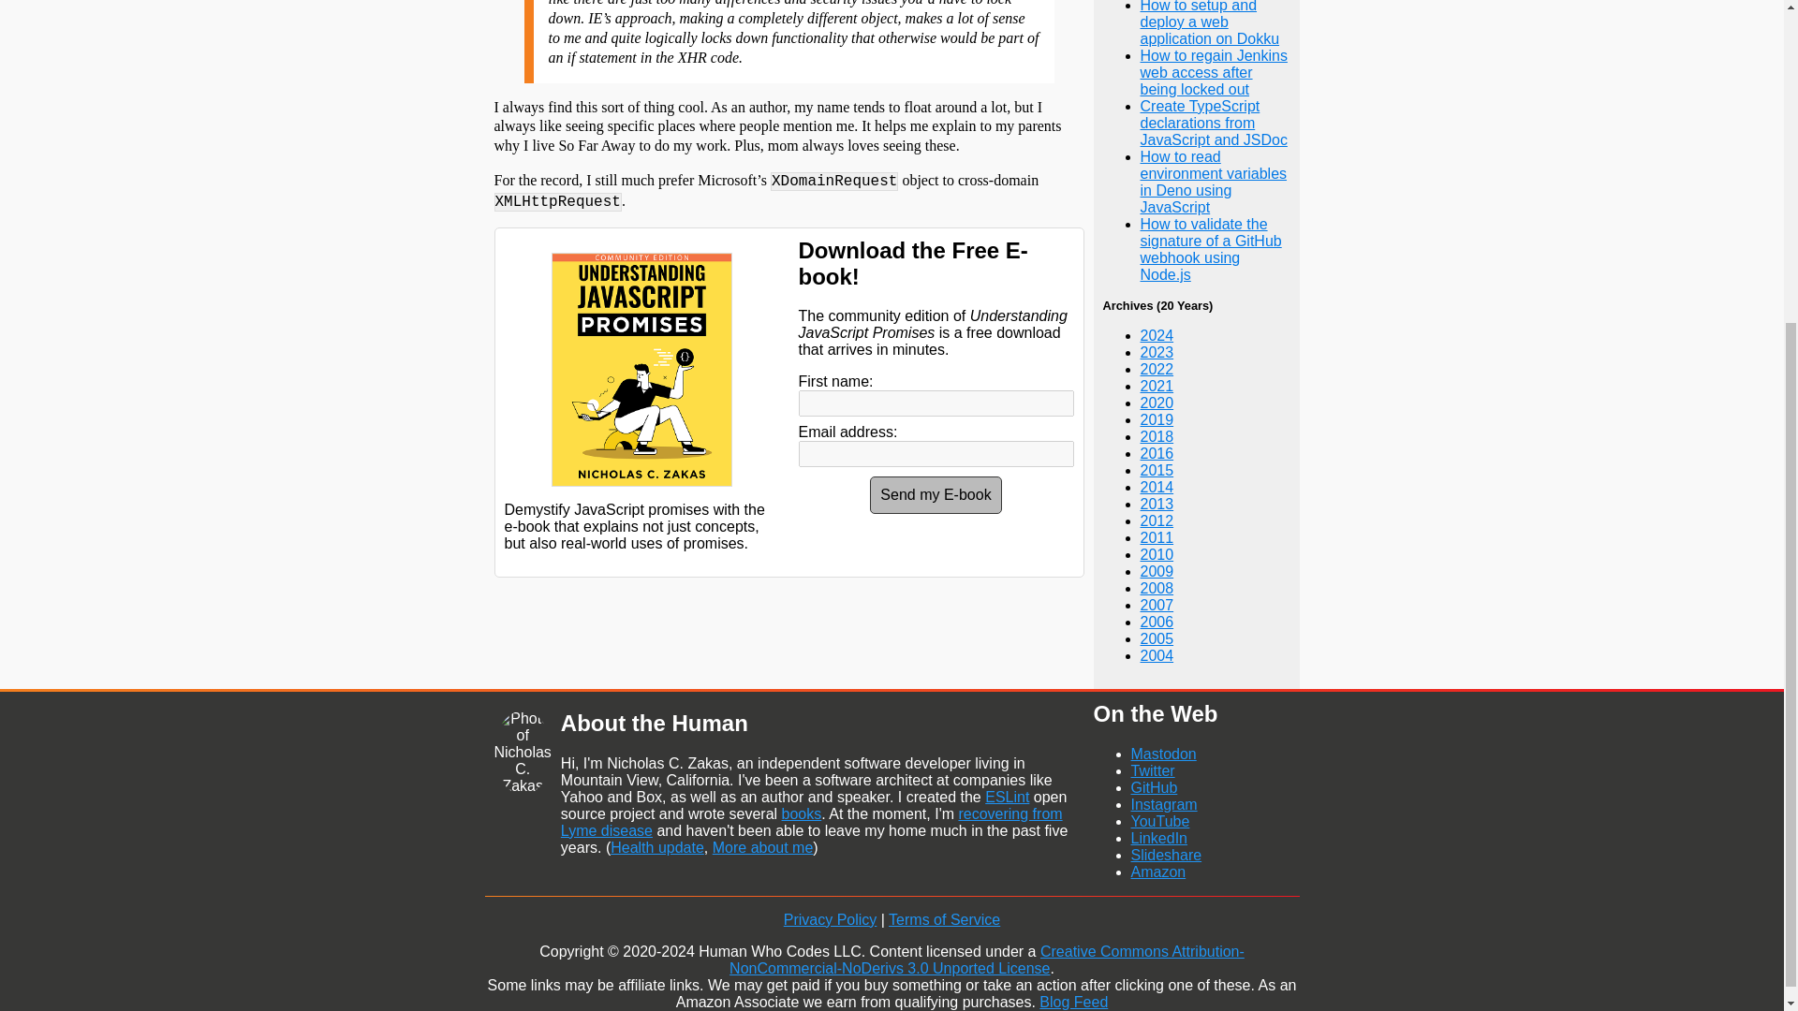 This screenshot has width=1798, height=1011. What do you see at coordinates (1157, 403) in the screenshot?
I see `2020` at bounding box center [1157, 403].